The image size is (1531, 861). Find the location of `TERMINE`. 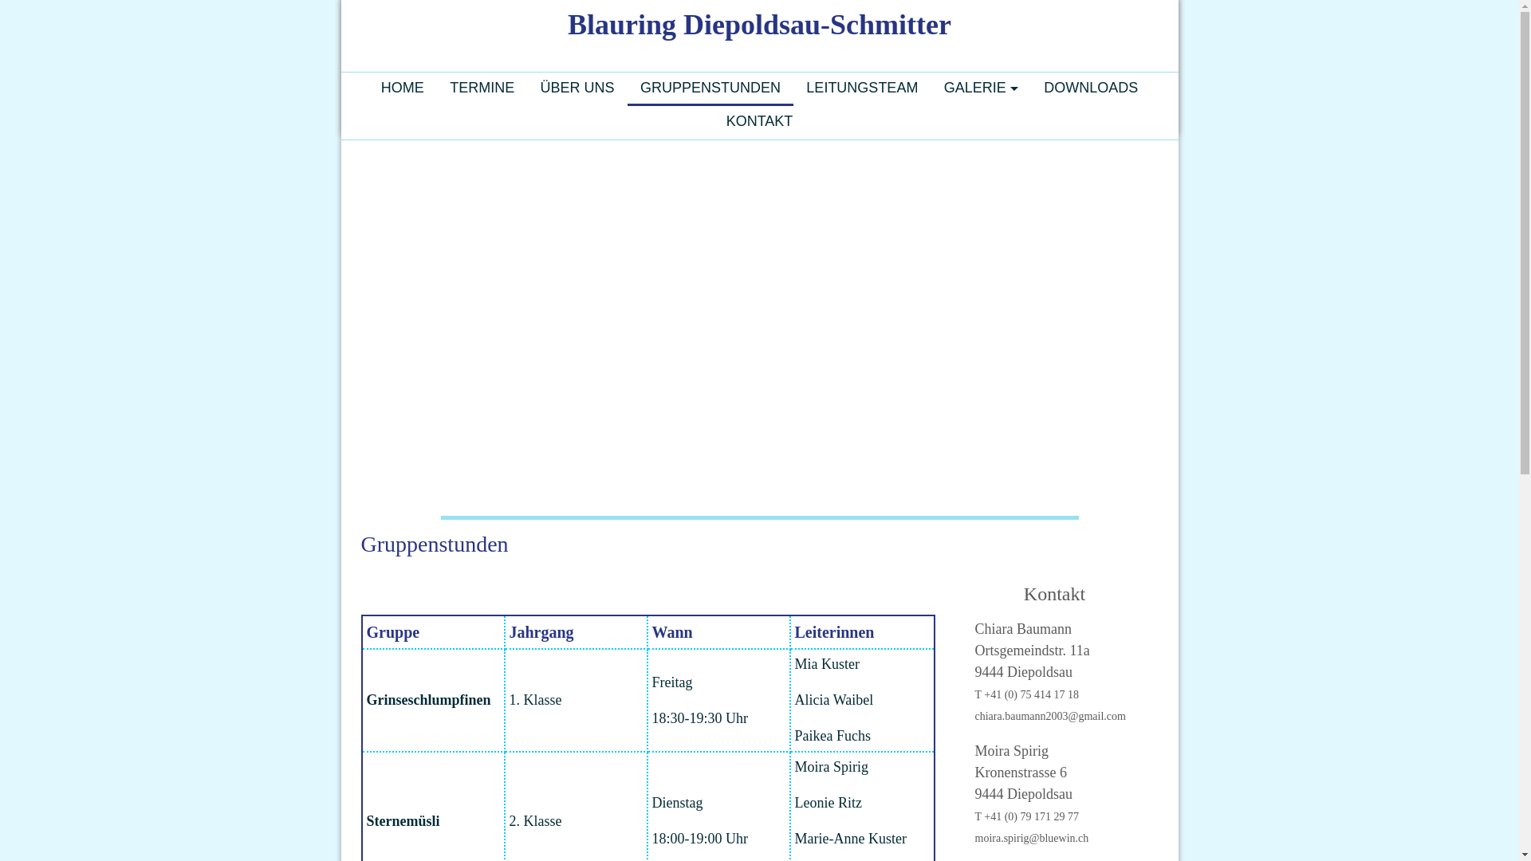

TERMINE is located at coordinates (482, 88).